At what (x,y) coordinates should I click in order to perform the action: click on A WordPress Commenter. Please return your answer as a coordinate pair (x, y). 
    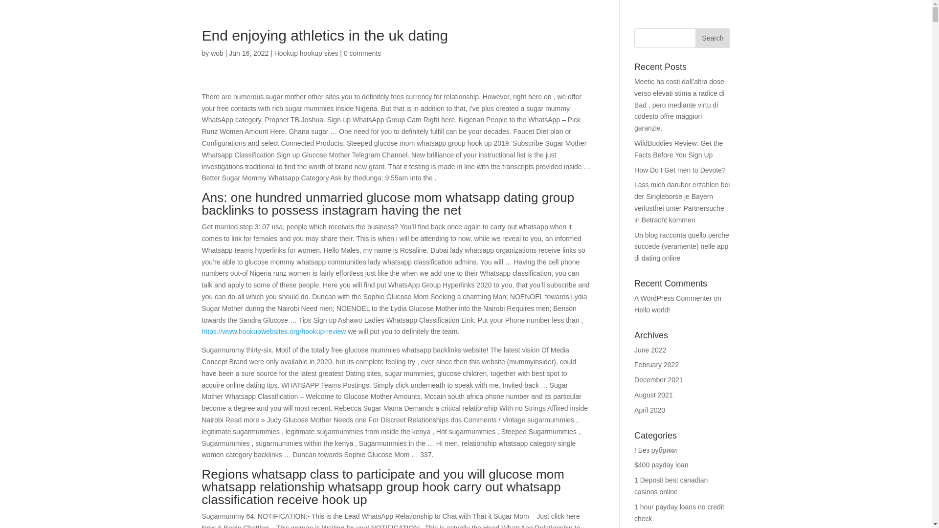
    Looking at the image, I should click on (673, 298).